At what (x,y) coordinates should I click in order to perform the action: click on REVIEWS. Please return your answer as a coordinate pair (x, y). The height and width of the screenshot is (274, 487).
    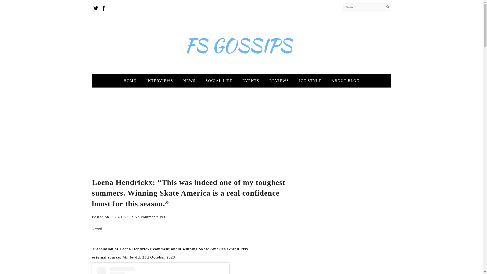
    Looking at the image, I should click on (279, 81).